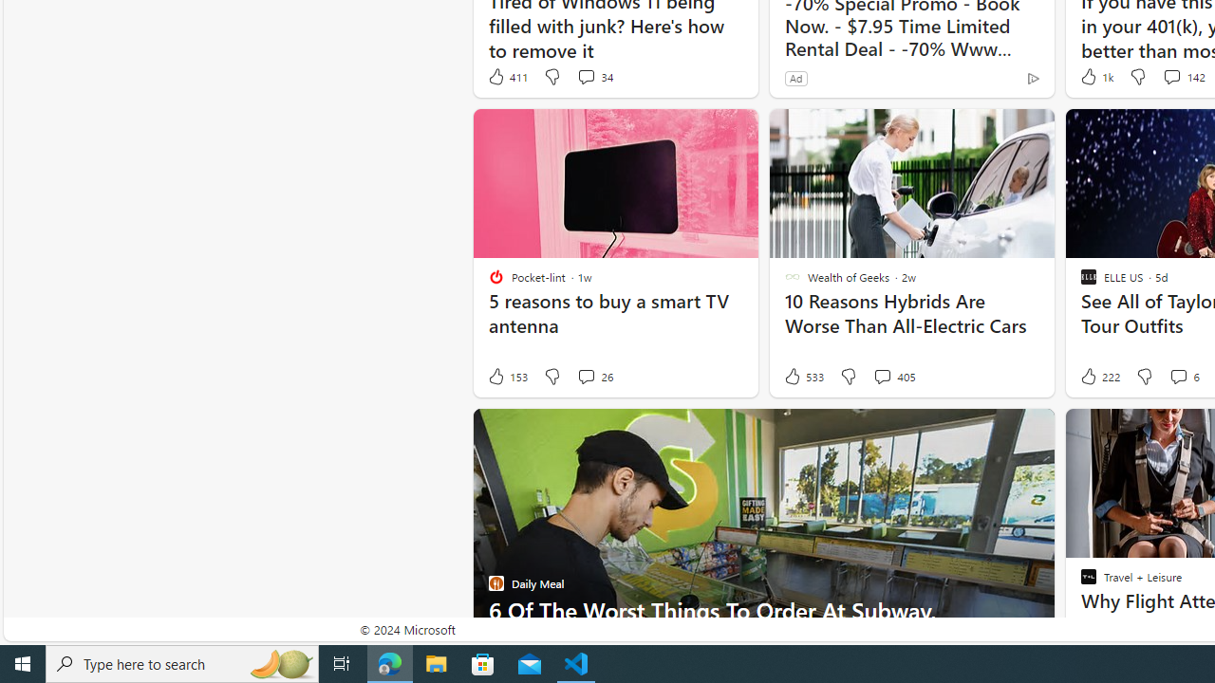 This screenshot has width=1215, height=683. I want to click on View comments 405 Comment, so click(894, 377).